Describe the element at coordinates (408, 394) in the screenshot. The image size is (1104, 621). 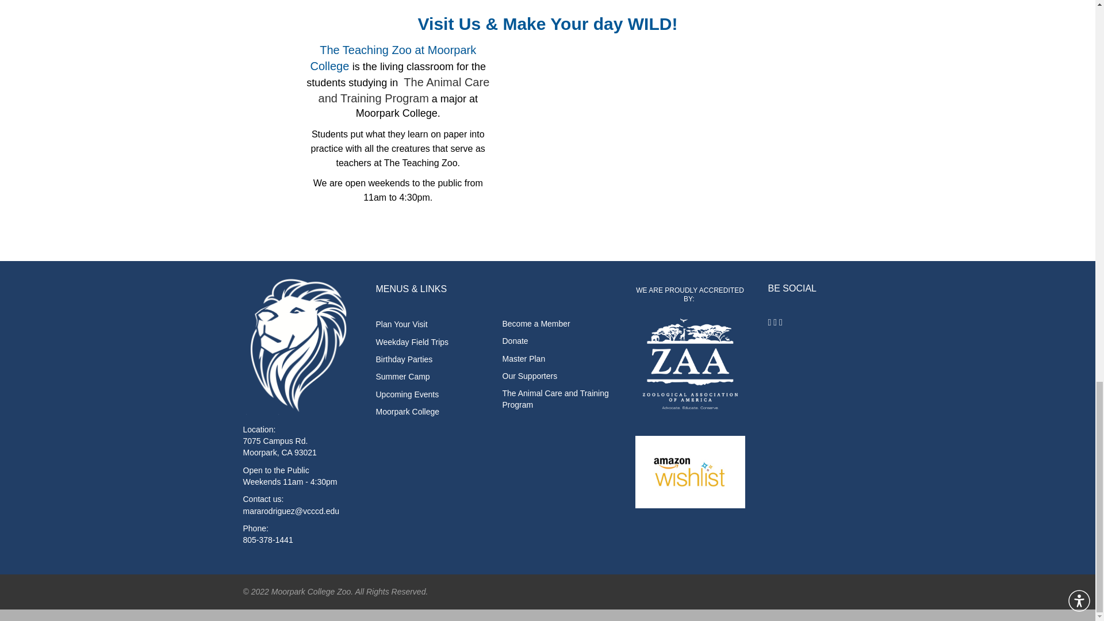
I see `Upcoming Events` at that location.